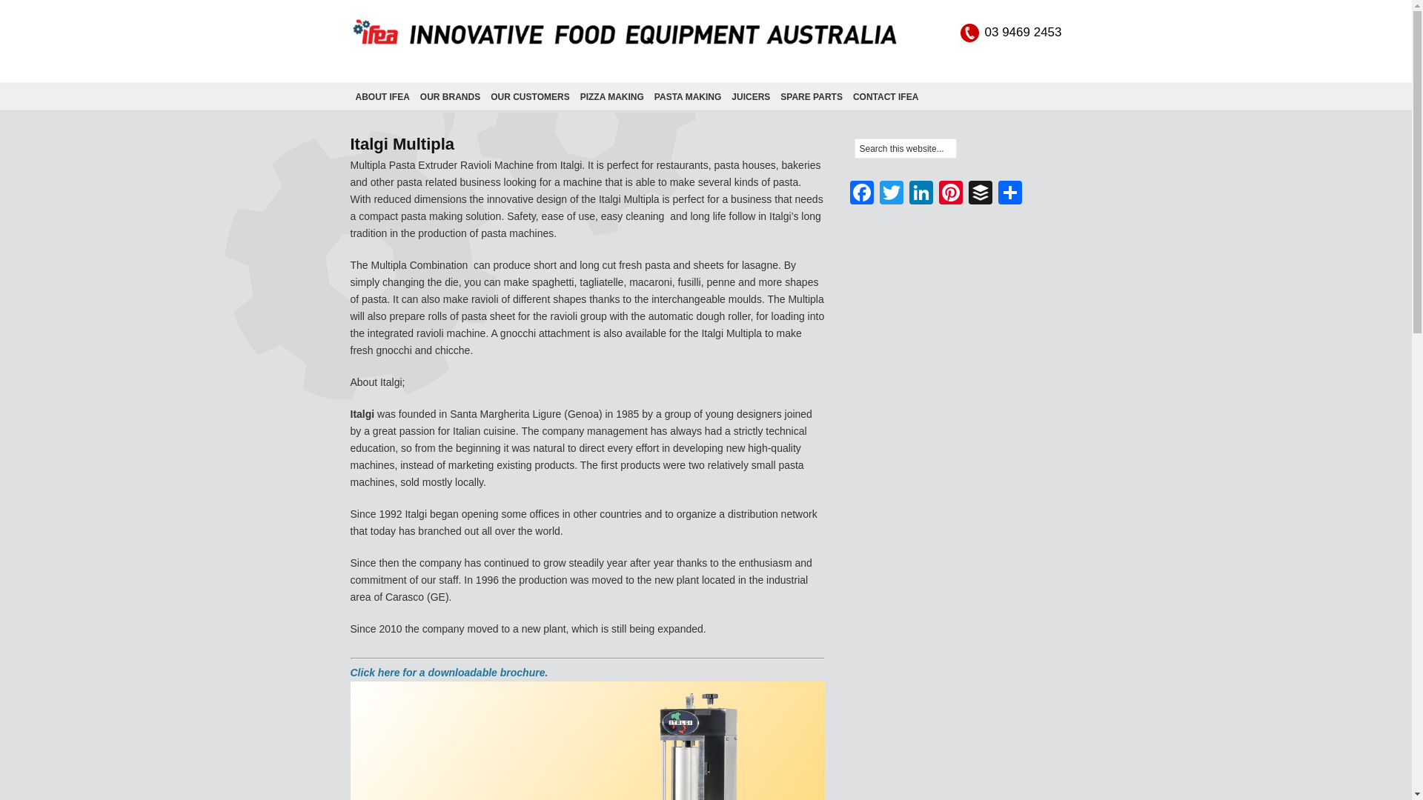 The image size is (1423, 800). I want to click on 03 9469 2453, so click(1011, 33).